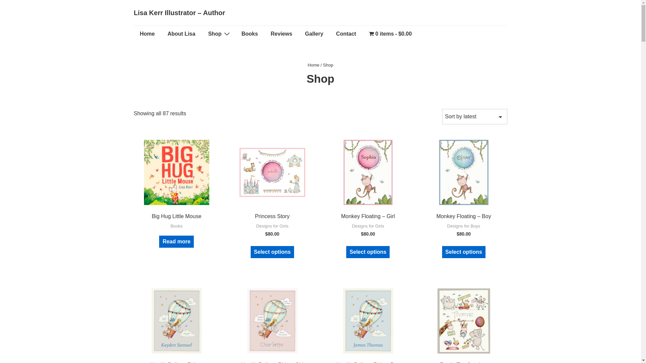  What do you see at coordinates (464, 252) in the screenshot?
I see `Select options` at bounding box center [464, 252].